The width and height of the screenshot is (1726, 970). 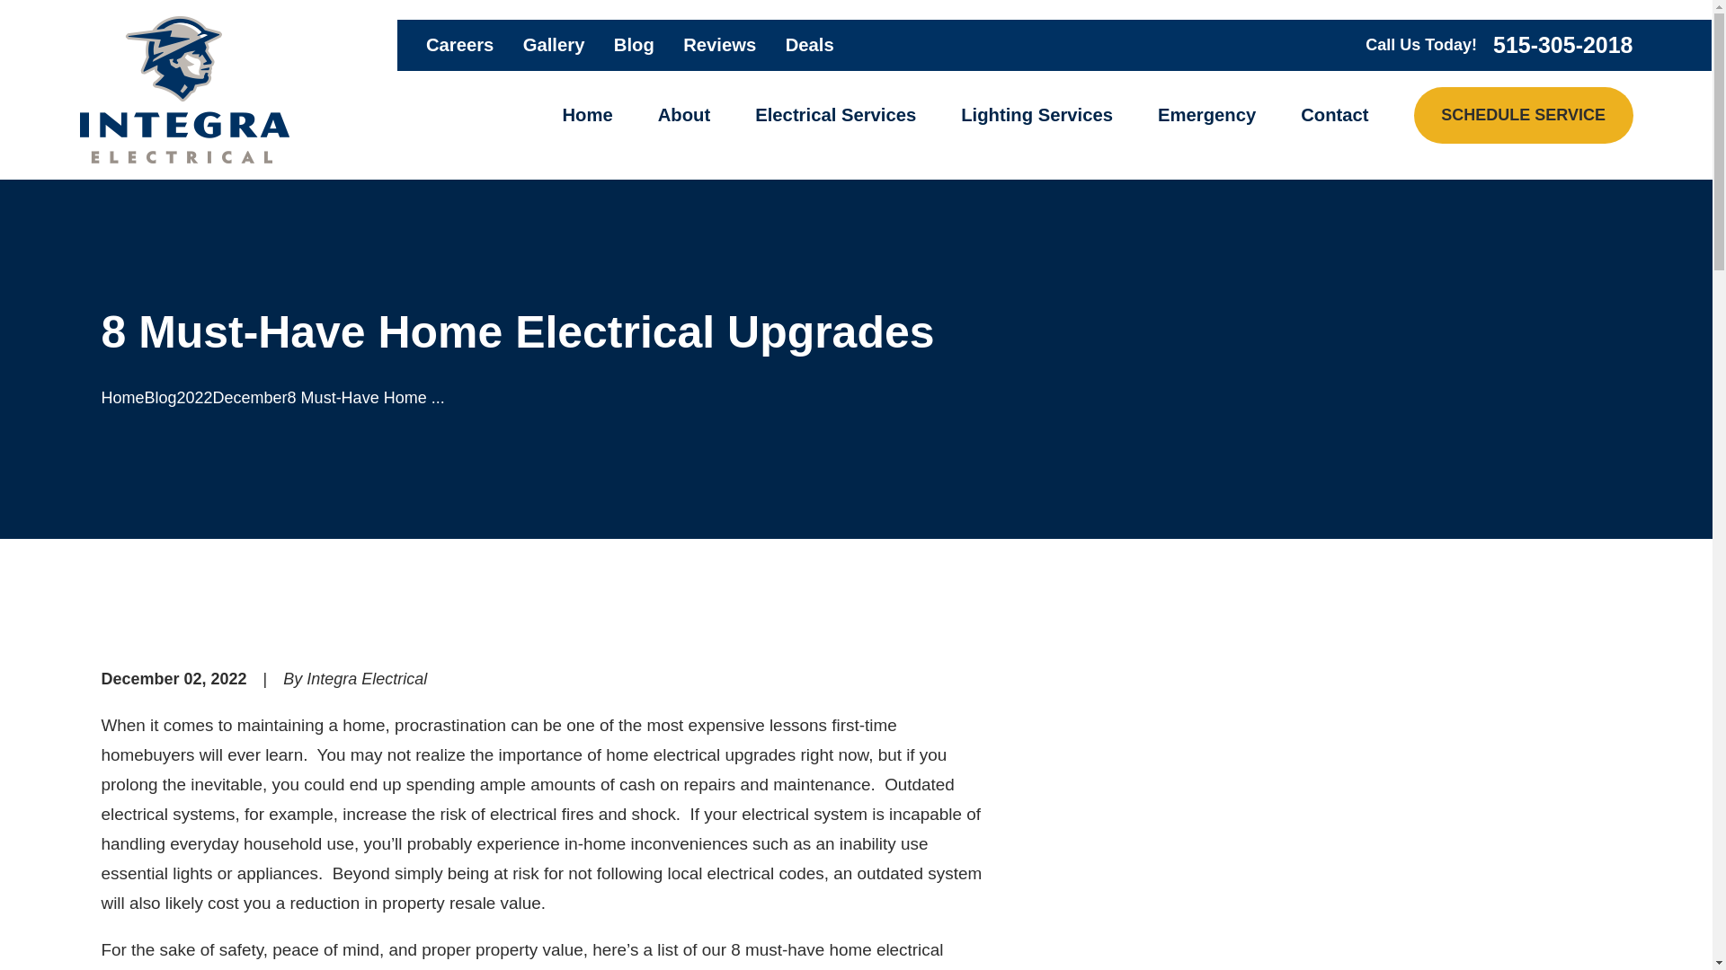 What do you see at coordinates (1206, 115) in the screenshot?
I see `Emergency` at bounding box center [1206, 115].